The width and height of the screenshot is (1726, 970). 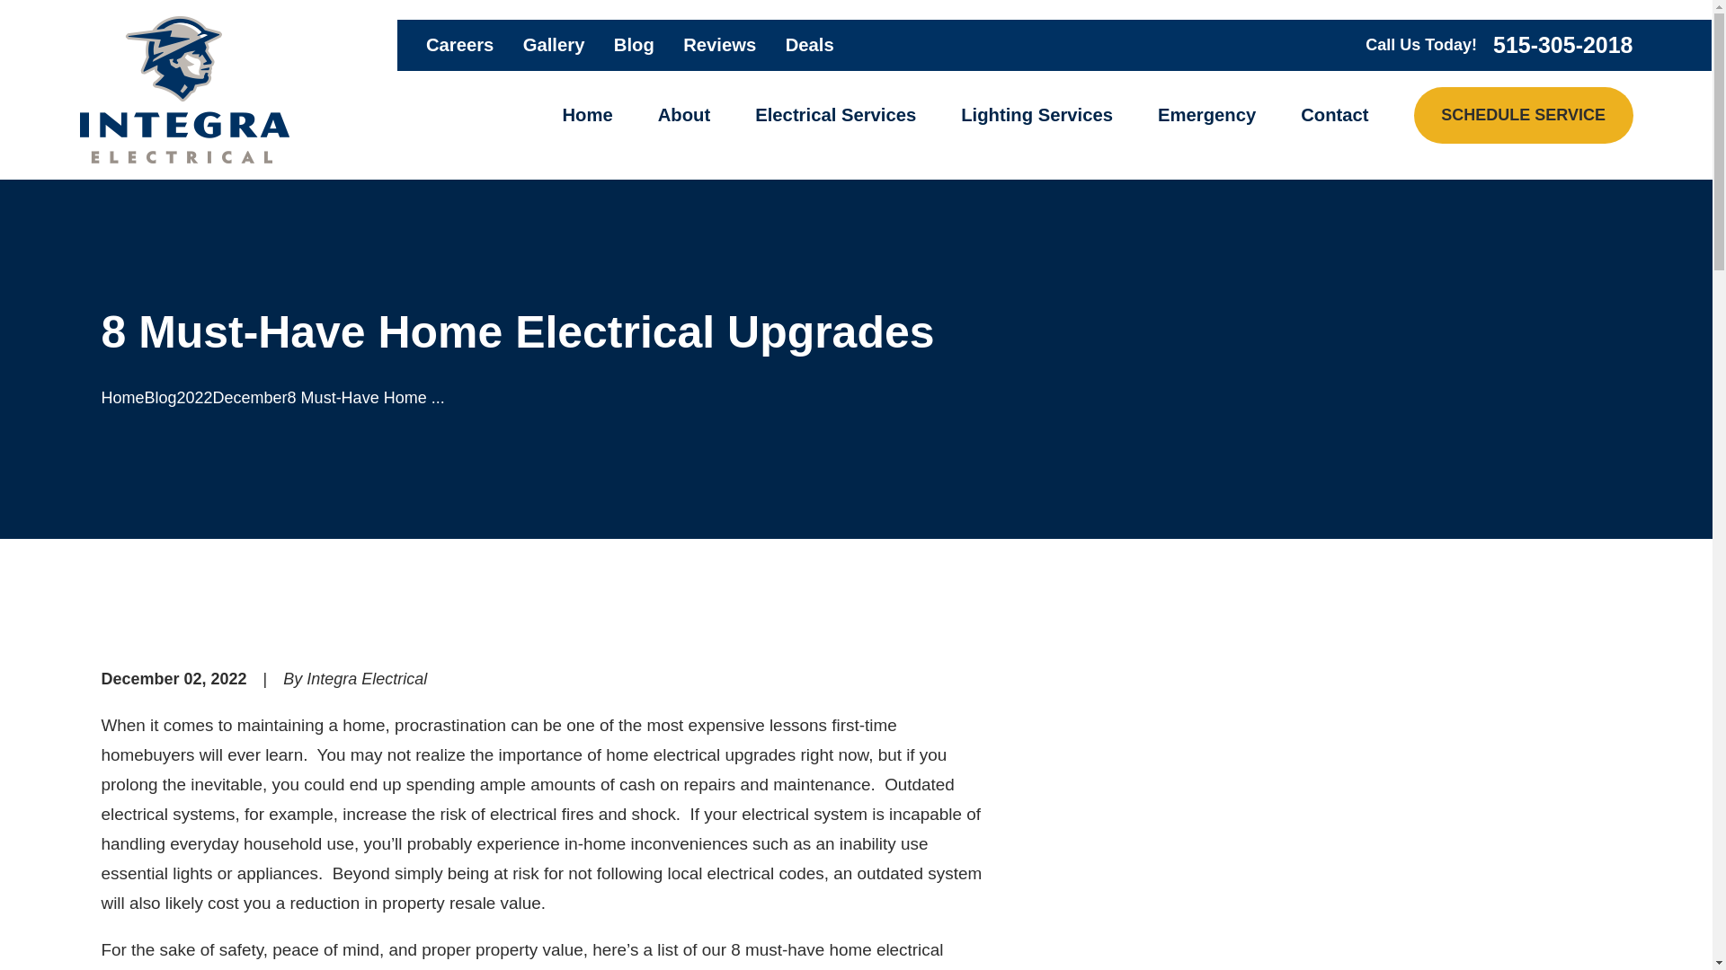 What do you see at coordinates (1206, 115) in the screenshot?
I see `Emergency` at bounding box center [1206, 115].